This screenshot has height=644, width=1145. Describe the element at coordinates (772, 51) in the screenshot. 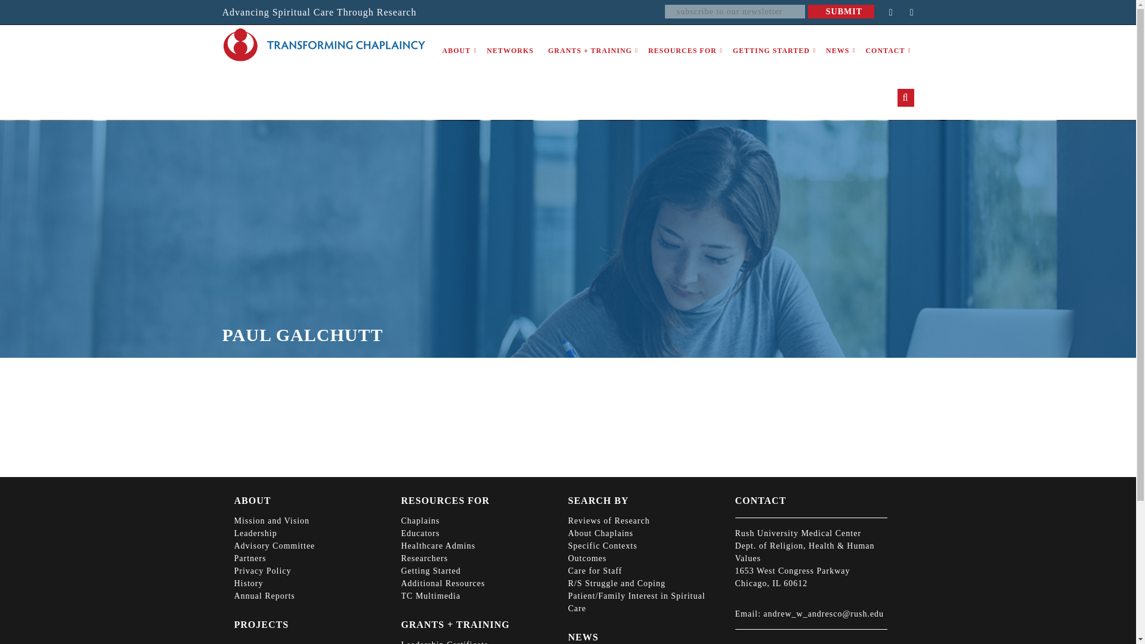

I see `GETTING STARTED` at that location.